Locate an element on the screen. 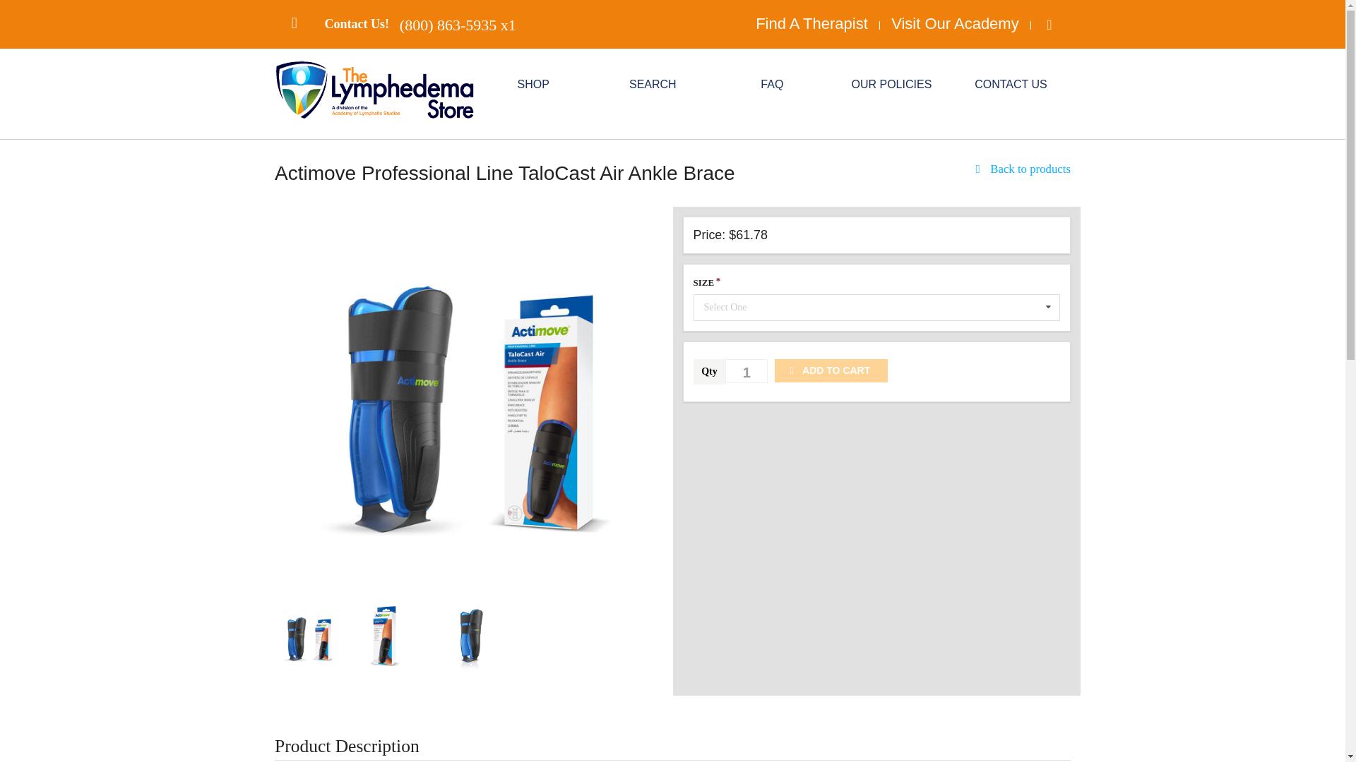 This screenshot has height=762, width=1356. Find A Therapist is located at coordinates (811, 24).